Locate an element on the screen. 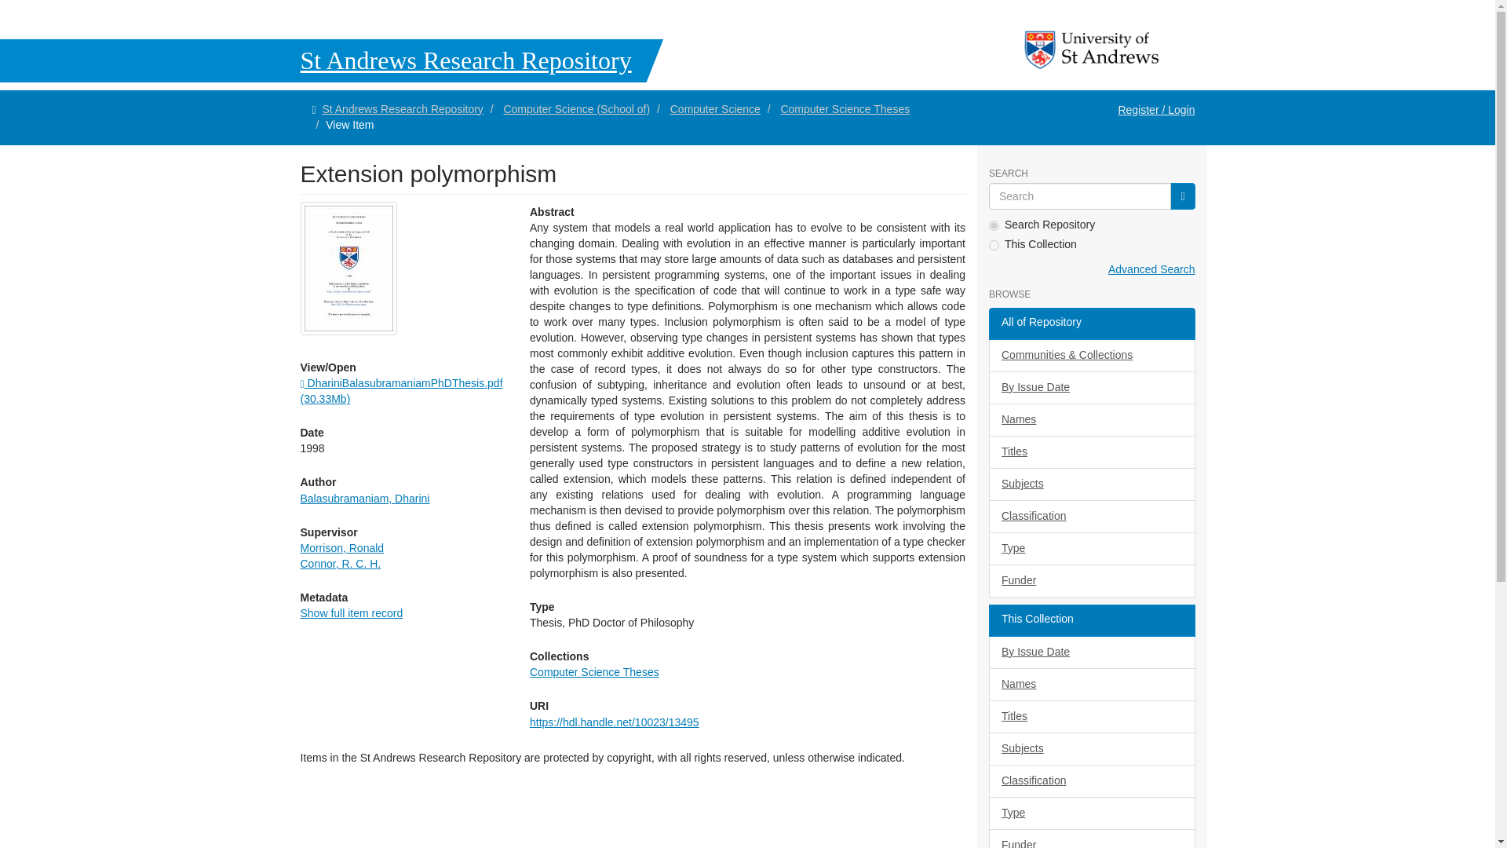 The height and width of the screenshot is (848, 1507). Show full item record is located at coordinates (351, 613).